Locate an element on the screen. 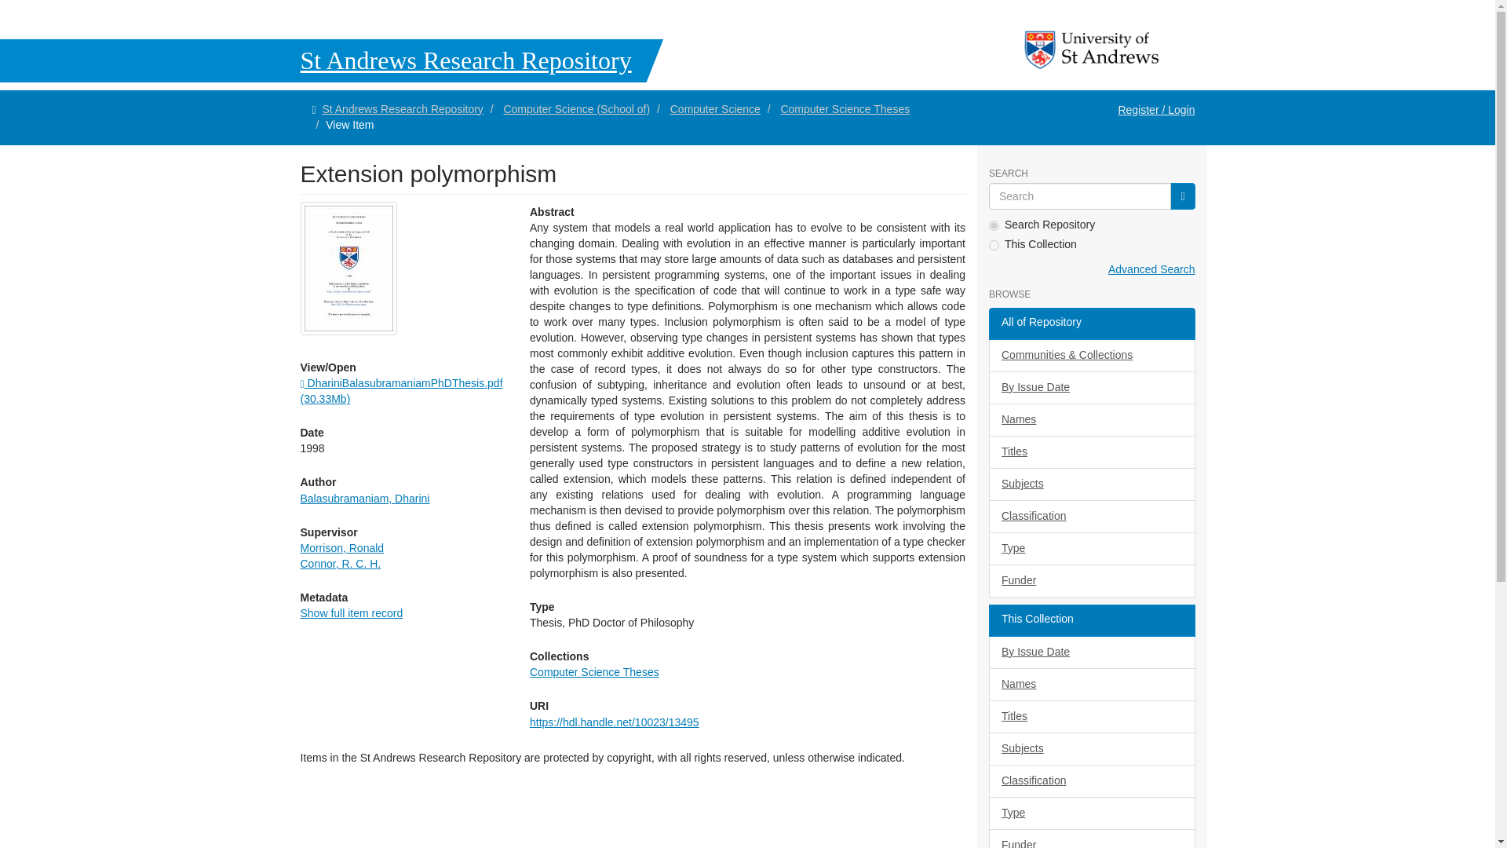 The height and width of the screenshot is (848, 1507). Show full item record is located at coordinates (351, 613).